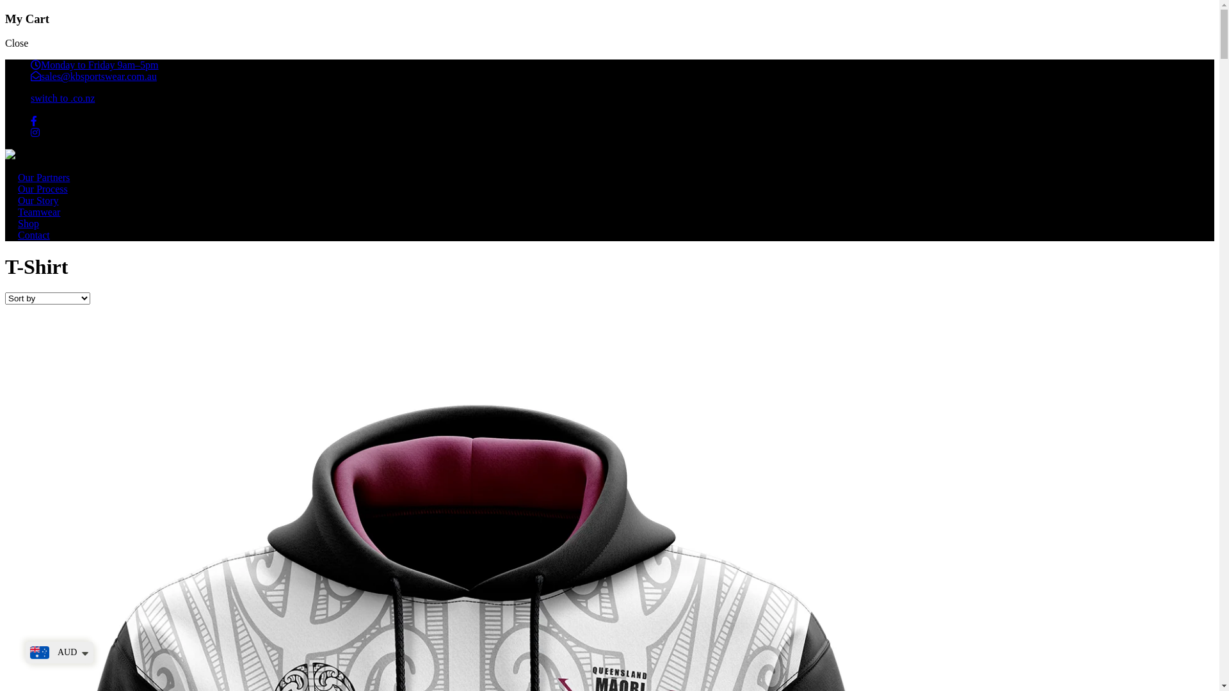  I want to click on Contact, so click(34, 235).